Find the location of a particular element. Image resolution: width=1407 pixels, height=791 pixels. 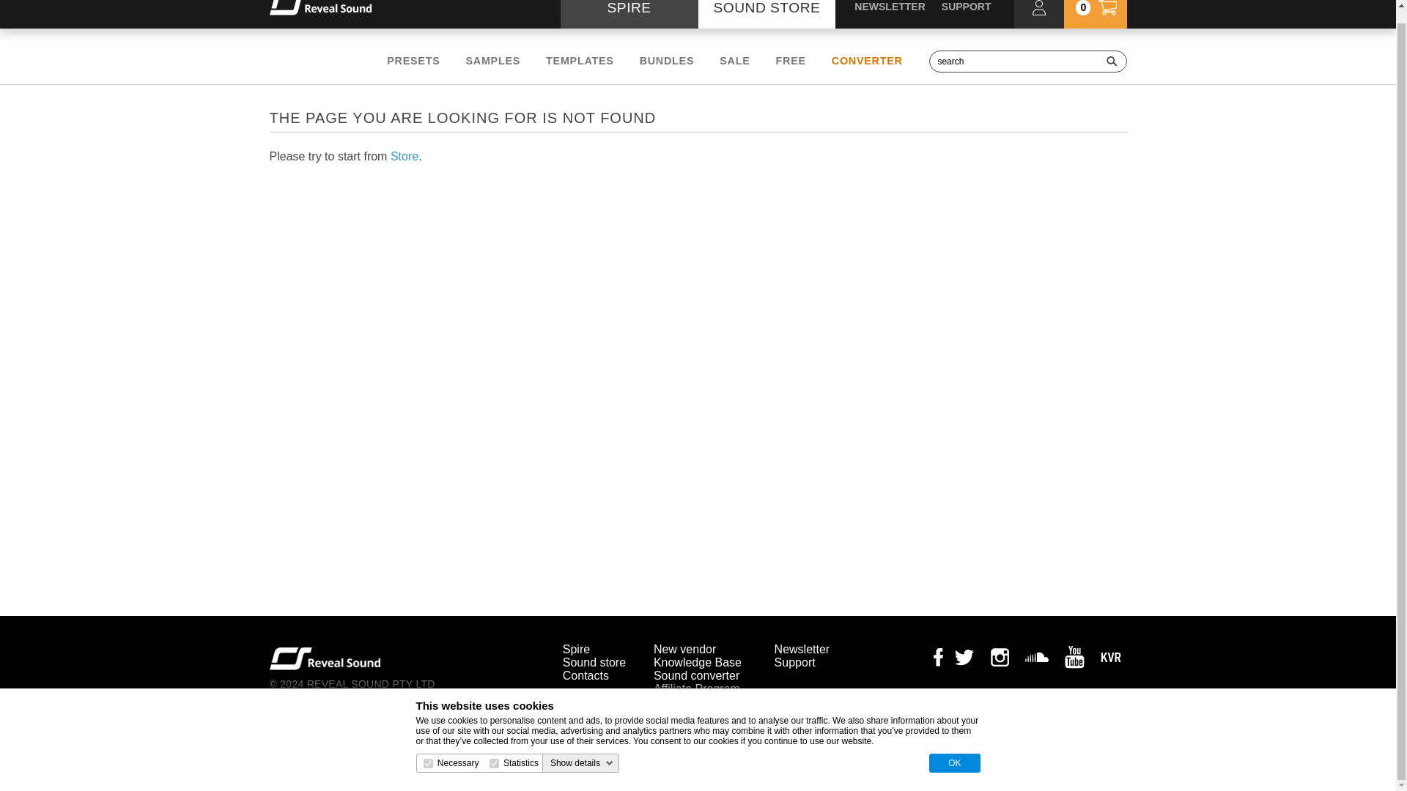

SALE is located at coordinates (734, 60).